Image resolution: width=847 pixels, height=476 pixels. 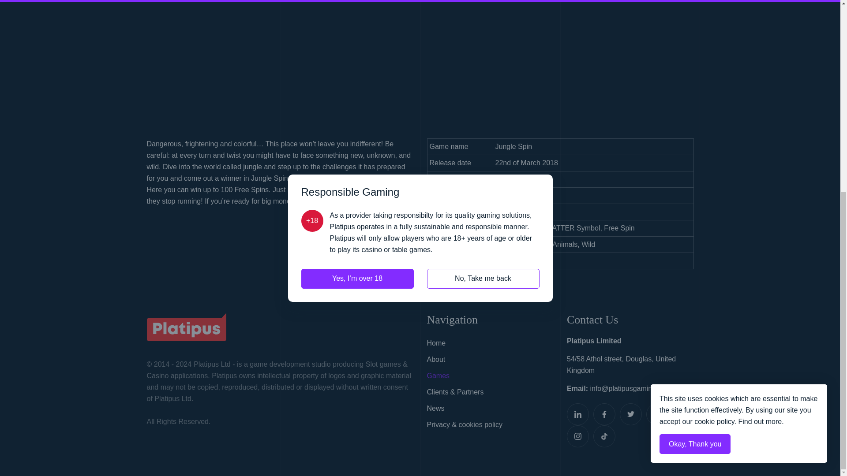 What do you see at coordinates (490, 360) in the screenshot?
I see `About` at bounding box center [490, 360].